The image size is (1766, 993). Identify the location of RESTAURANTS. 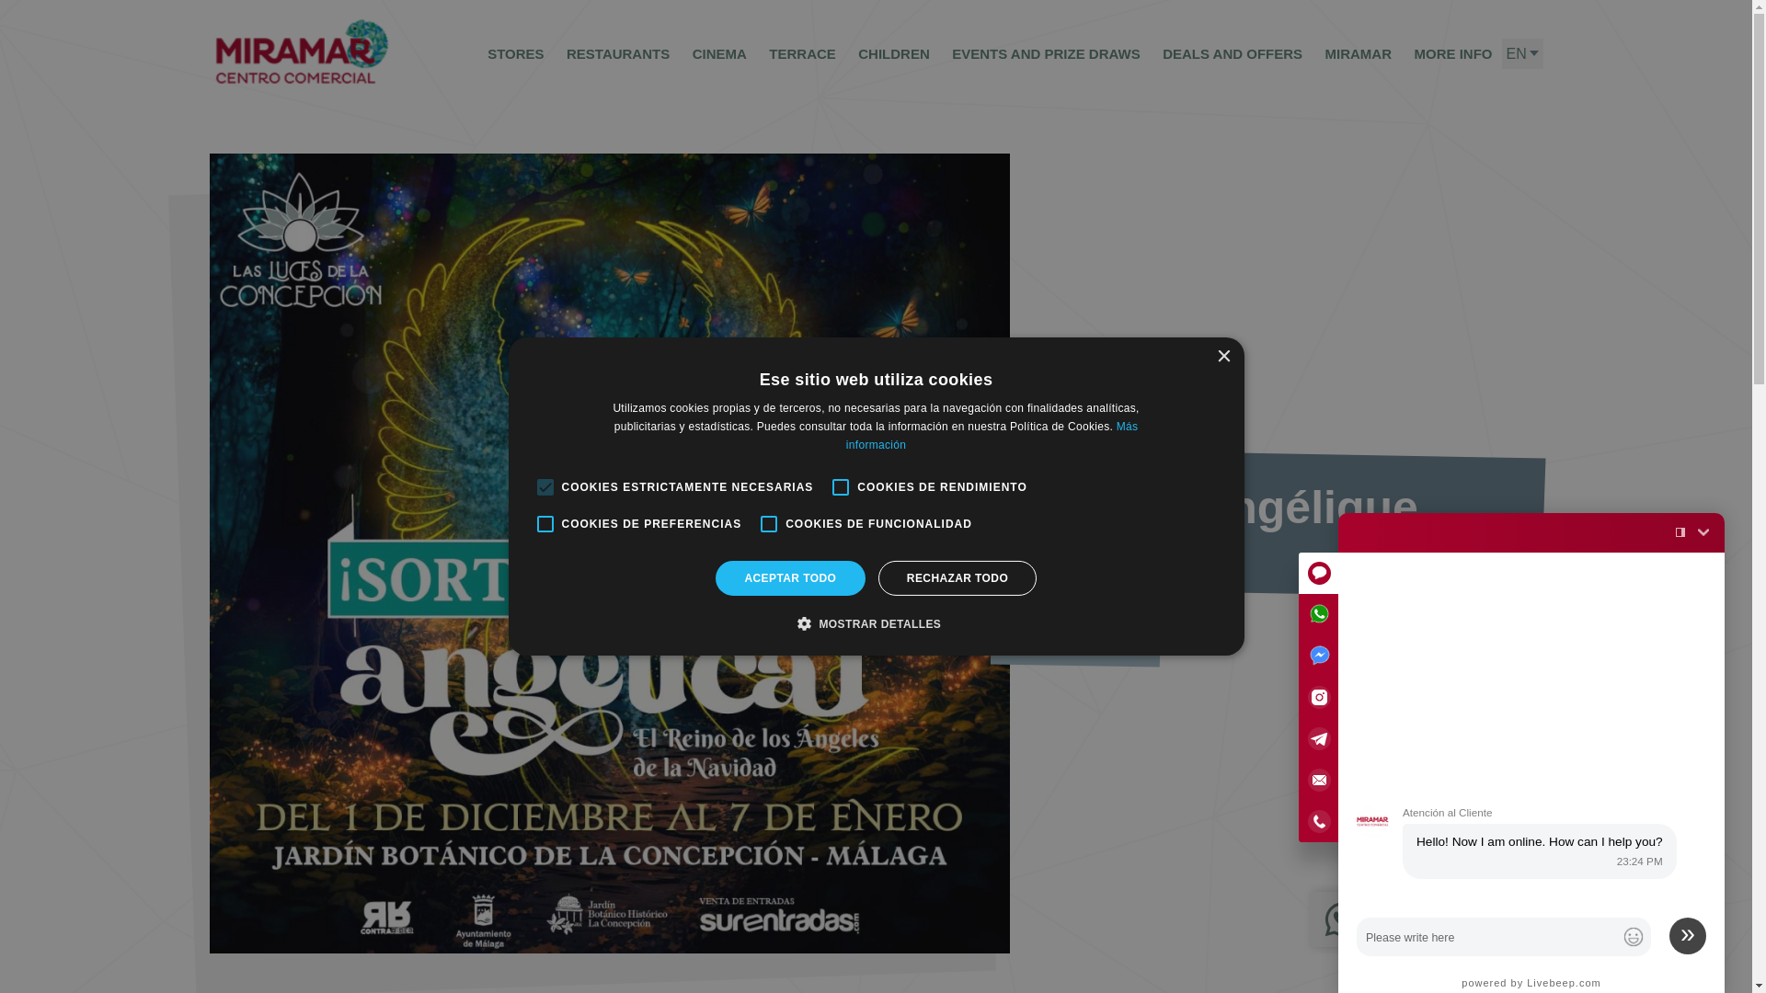
(618, 53).